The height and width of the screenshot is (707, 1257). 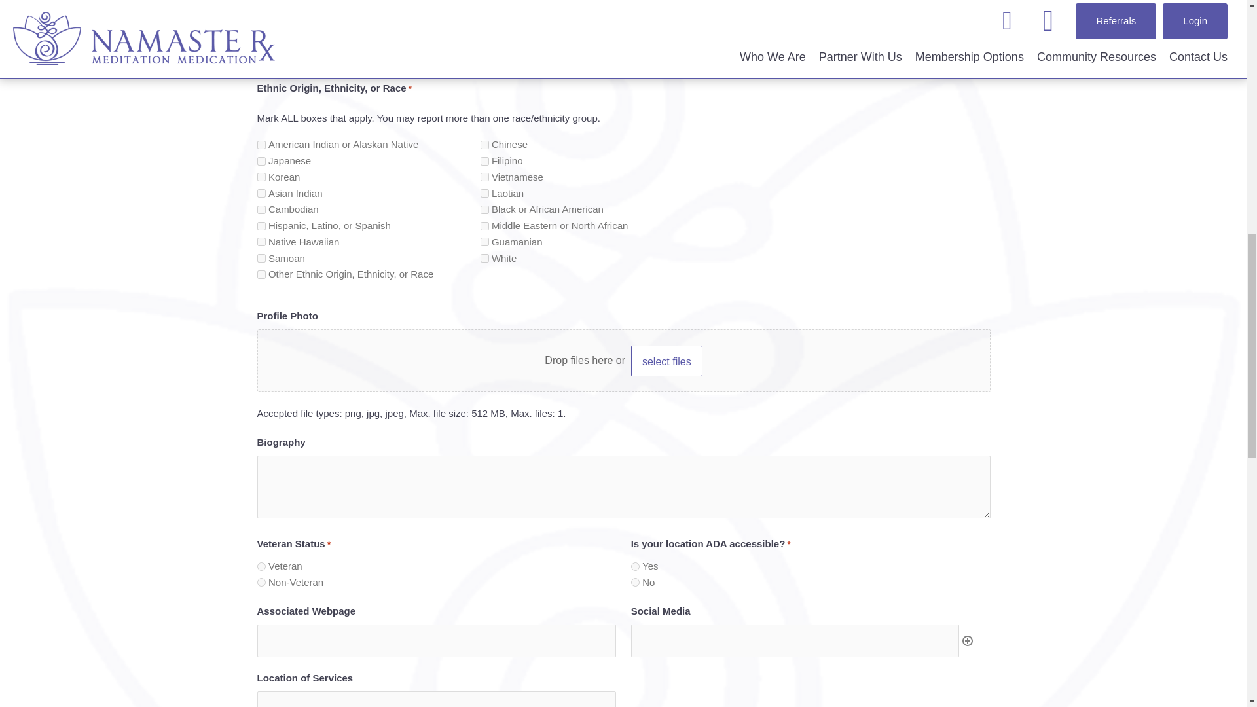 I want to click on Hispanic, Latino, or Spanish, so click(x=261, y=227).